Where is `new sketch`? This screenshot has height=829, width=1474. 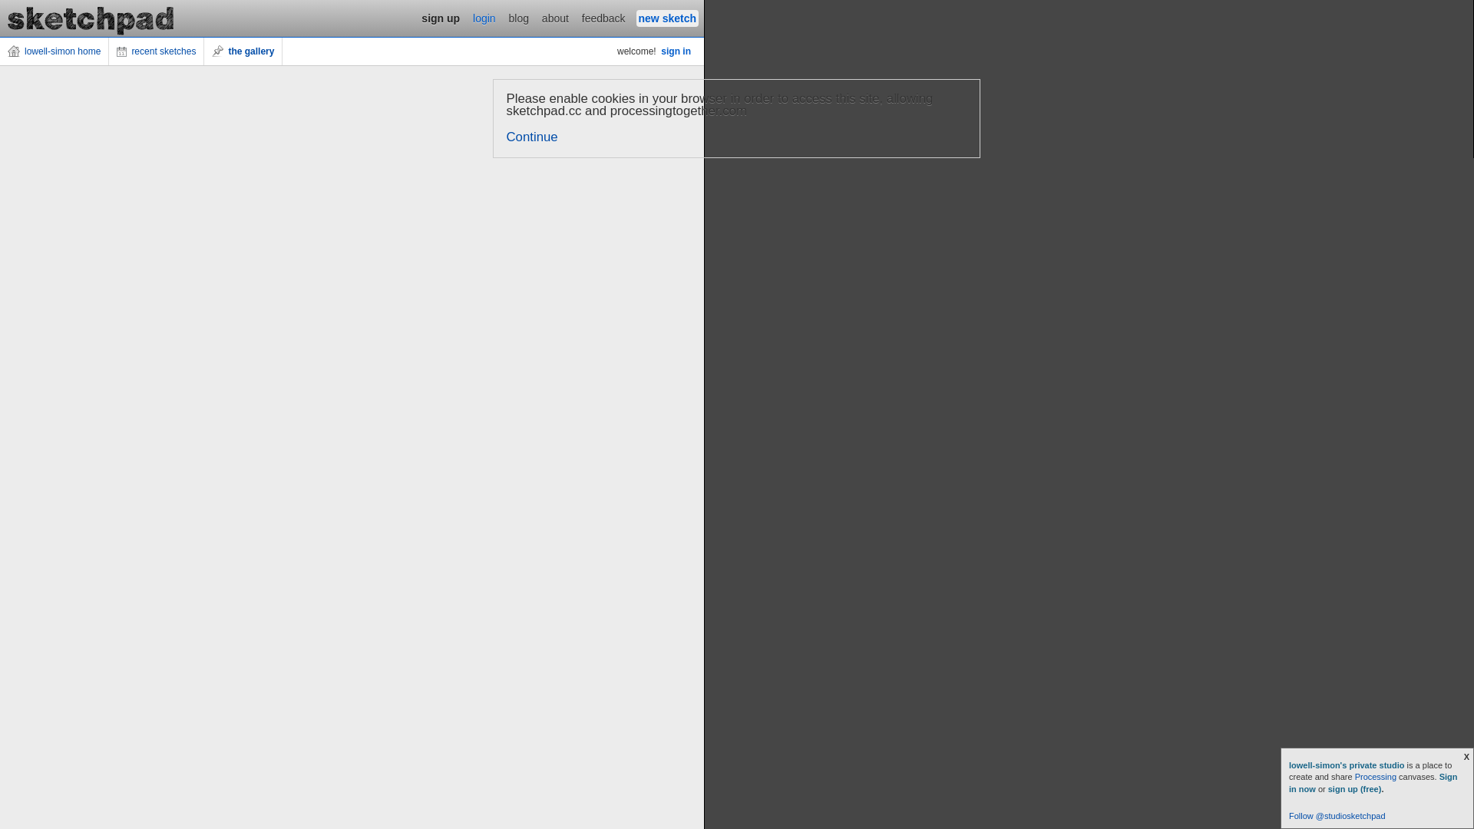
new sketch is located at coordinates (668, 18).